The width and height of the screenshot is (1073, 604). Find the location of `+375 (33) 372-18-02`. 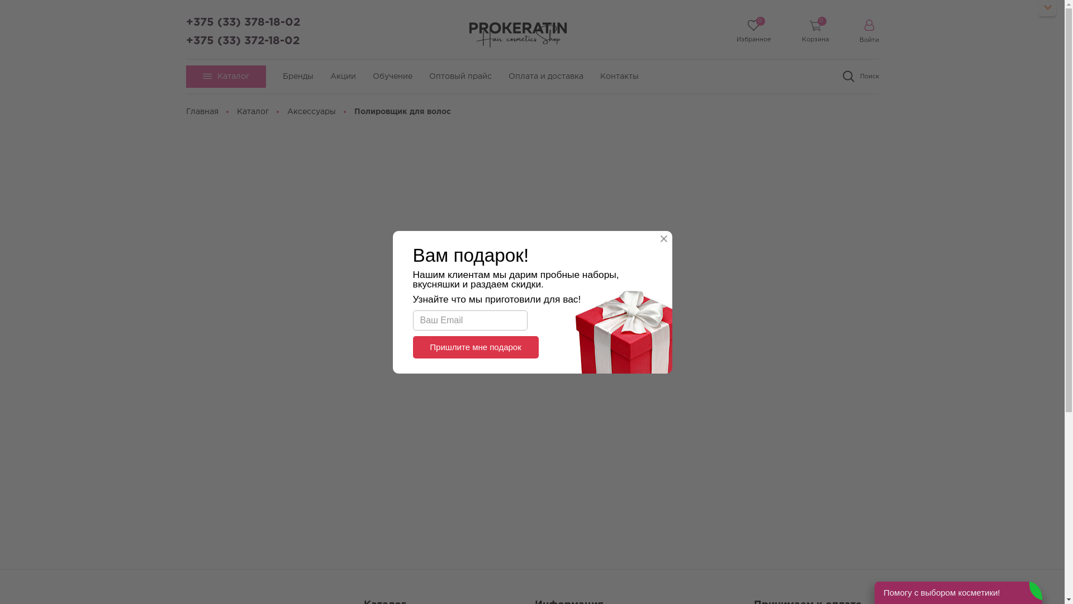

+375 (33) 372-18-02 is located at coordinates (243, 41).